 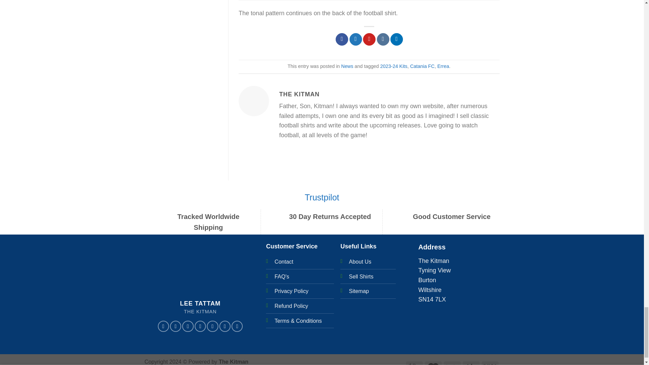 I want to click on Follow on LinkedIn, so click(x=237, y=326).